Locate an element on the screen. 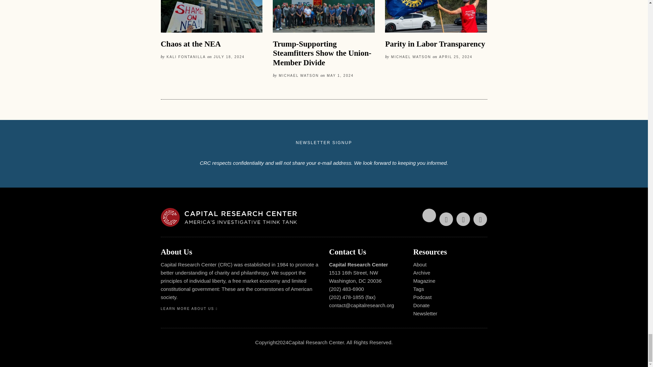 The image size is (653, 367). Follow Us on Facebook is located at coordinates (446, 219).